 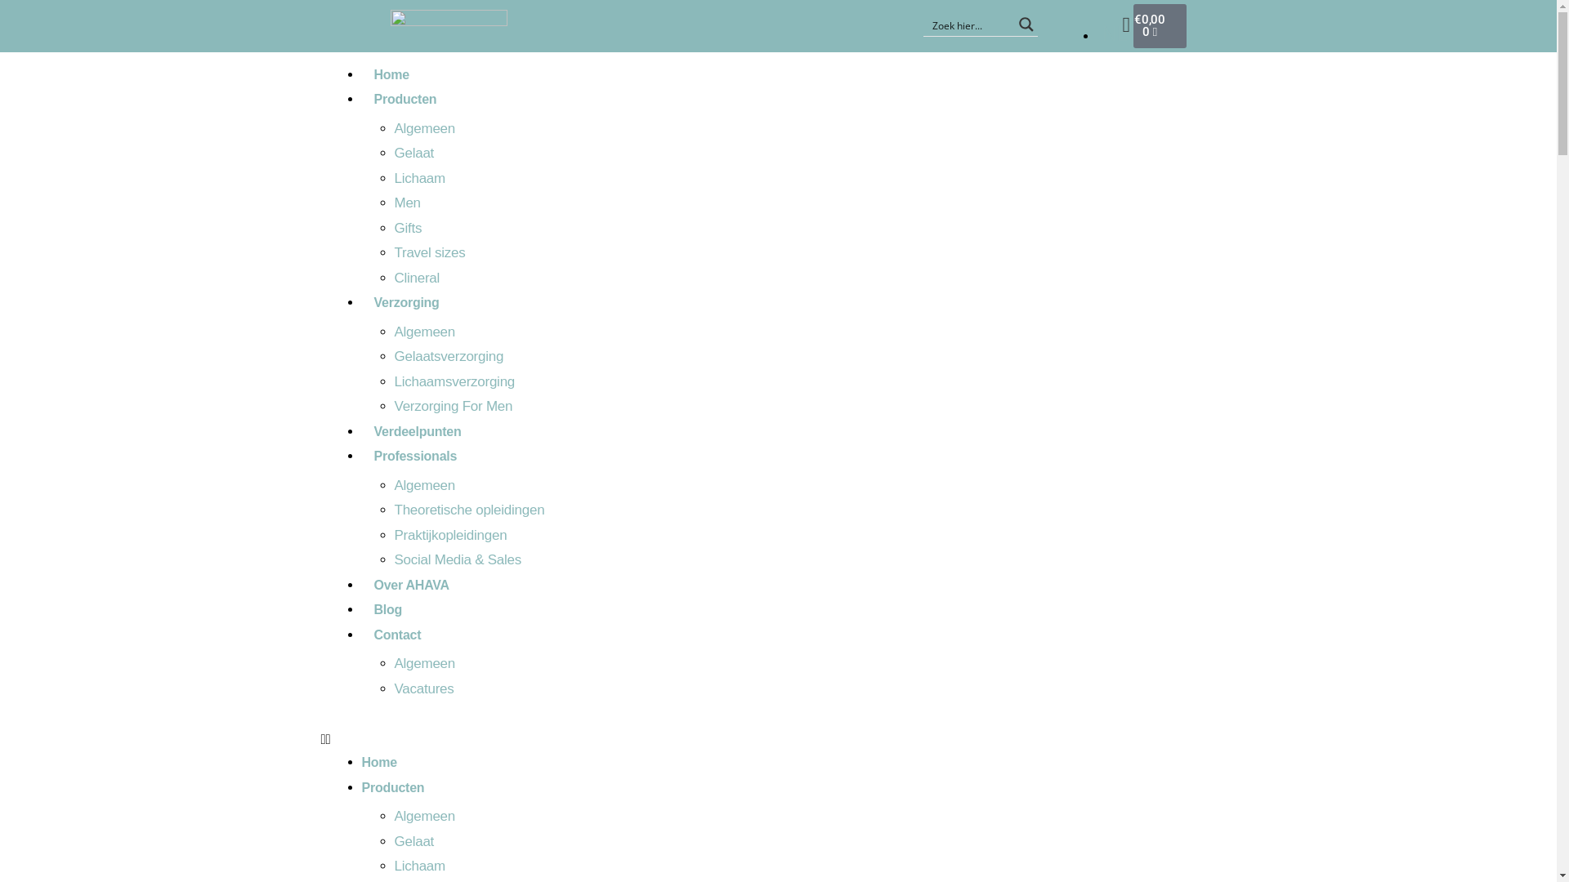 What do you see at coordinates (458, 560) in the screenshot?
I see `Social Media & Sales` at bounding box center [458, 560].